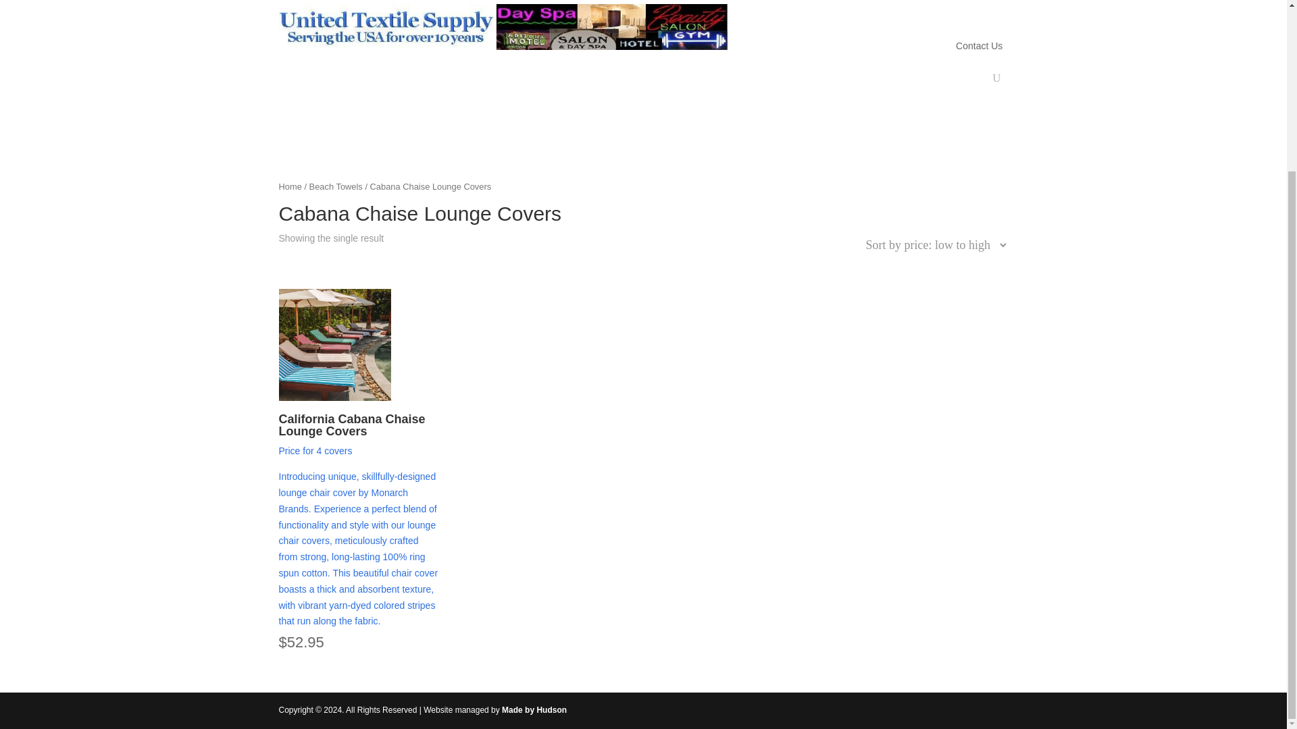 The width and height of the screenshot is (1297, 729). I want to click on About Us, so click(862, 10).